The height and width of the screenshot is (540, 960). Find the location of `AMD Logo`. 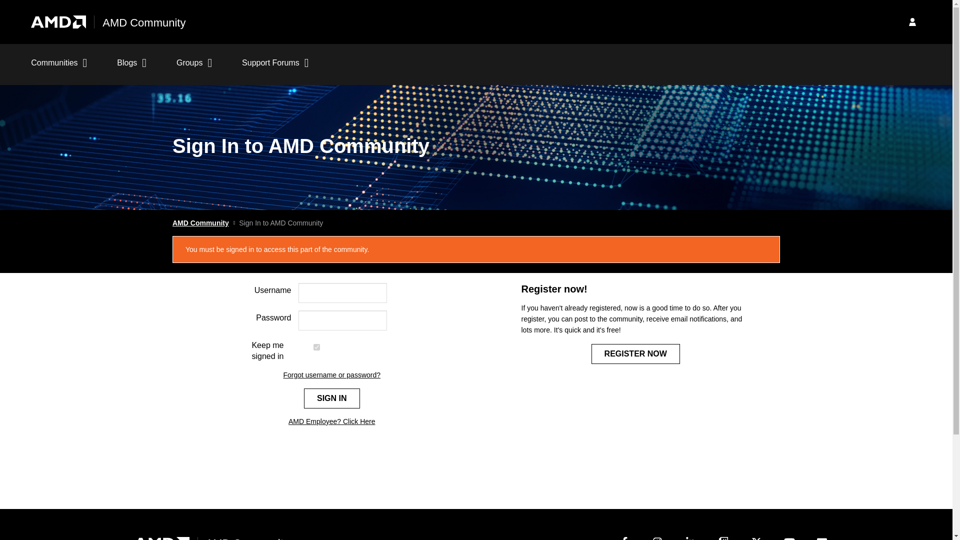

AMD Logo is located at coordinates (58, 22).